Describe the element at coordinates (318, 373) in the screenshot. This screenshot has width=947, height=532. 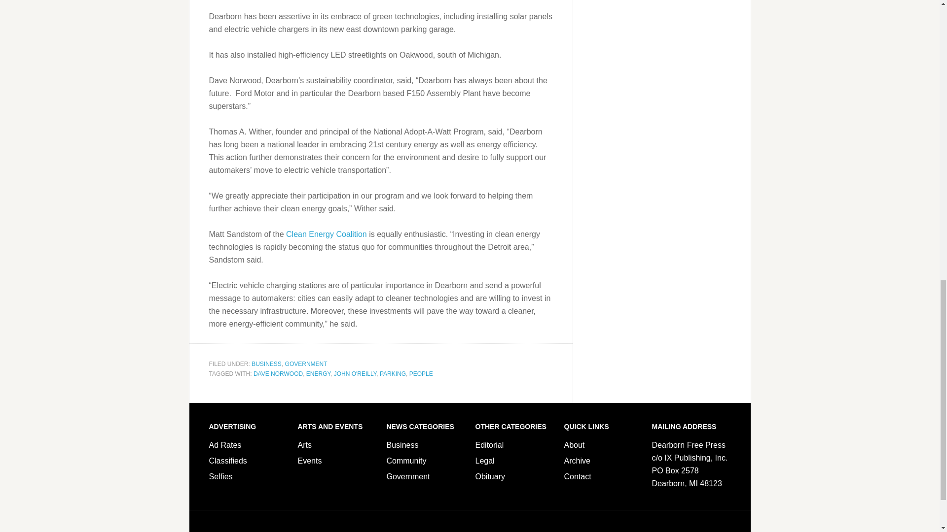
I see `ENERGY` at that location.